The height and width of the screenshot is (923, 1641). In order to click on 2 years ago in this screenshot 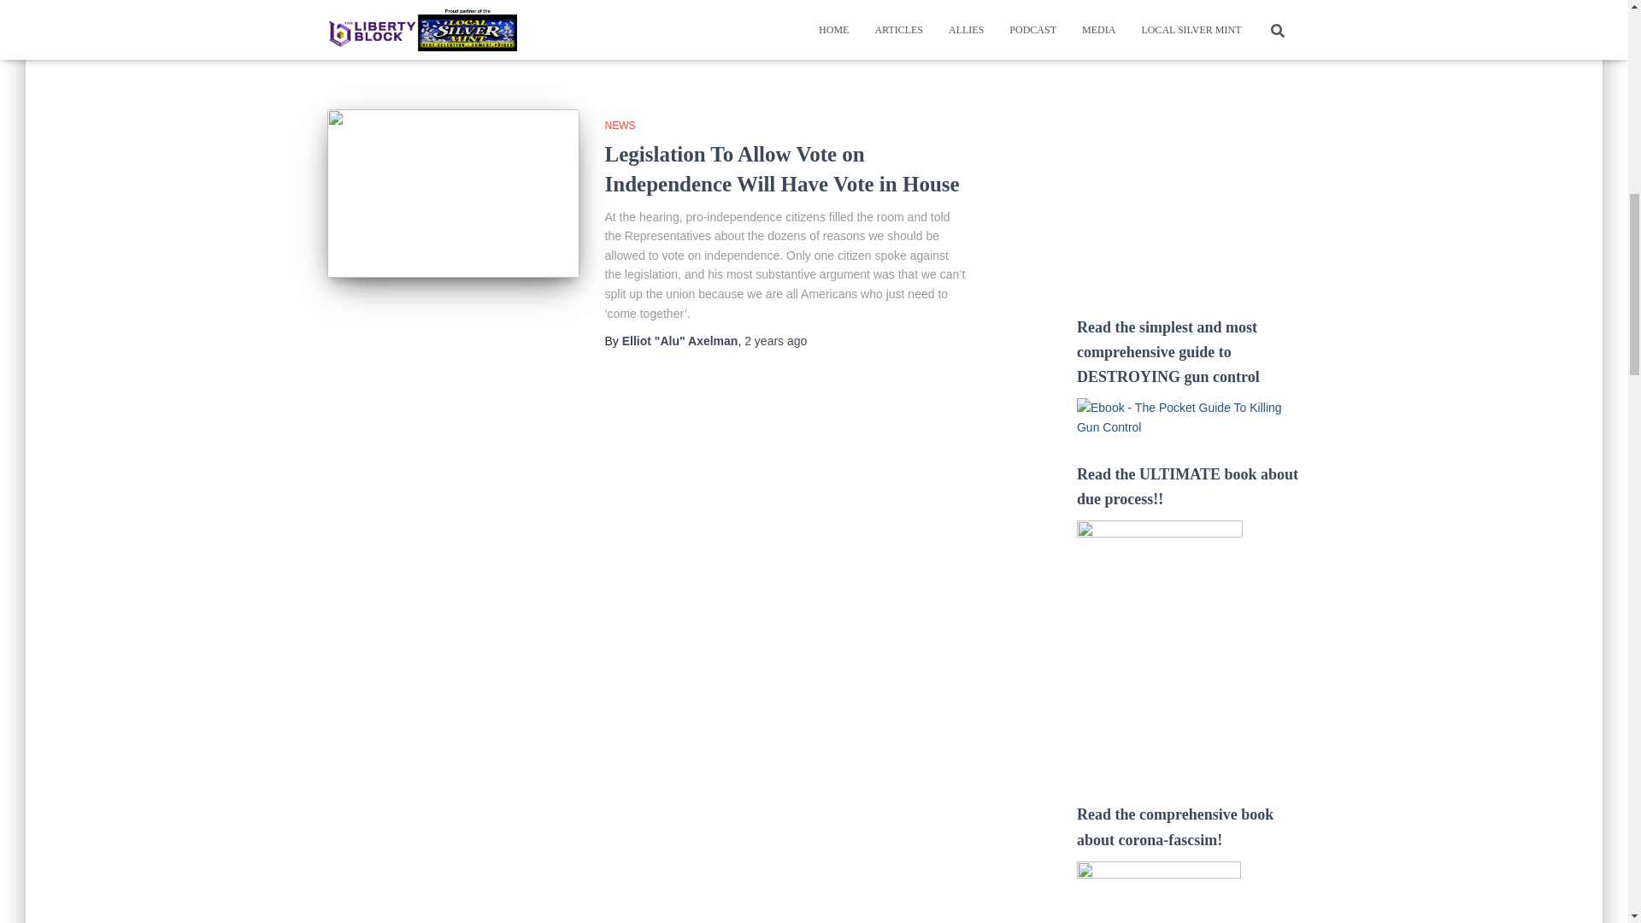, I will do `click(776, 43)`.